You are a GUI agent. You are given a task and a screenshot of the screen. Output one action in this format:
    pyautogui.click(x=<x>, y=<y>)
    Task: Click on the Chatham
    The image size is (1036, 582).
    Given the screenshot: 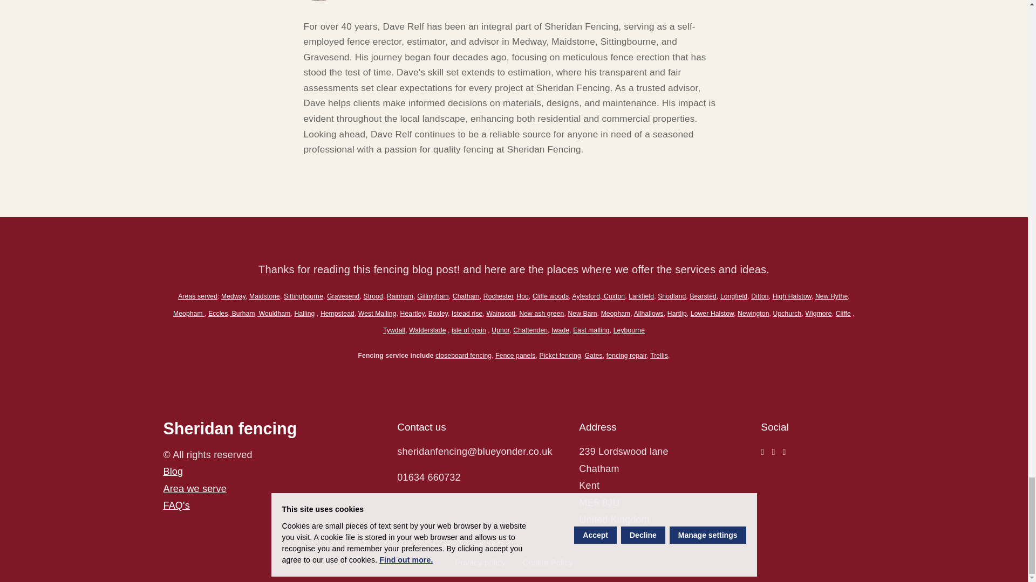 What is the action you would take?
    pyautogui.click(x=466, y=295)
    